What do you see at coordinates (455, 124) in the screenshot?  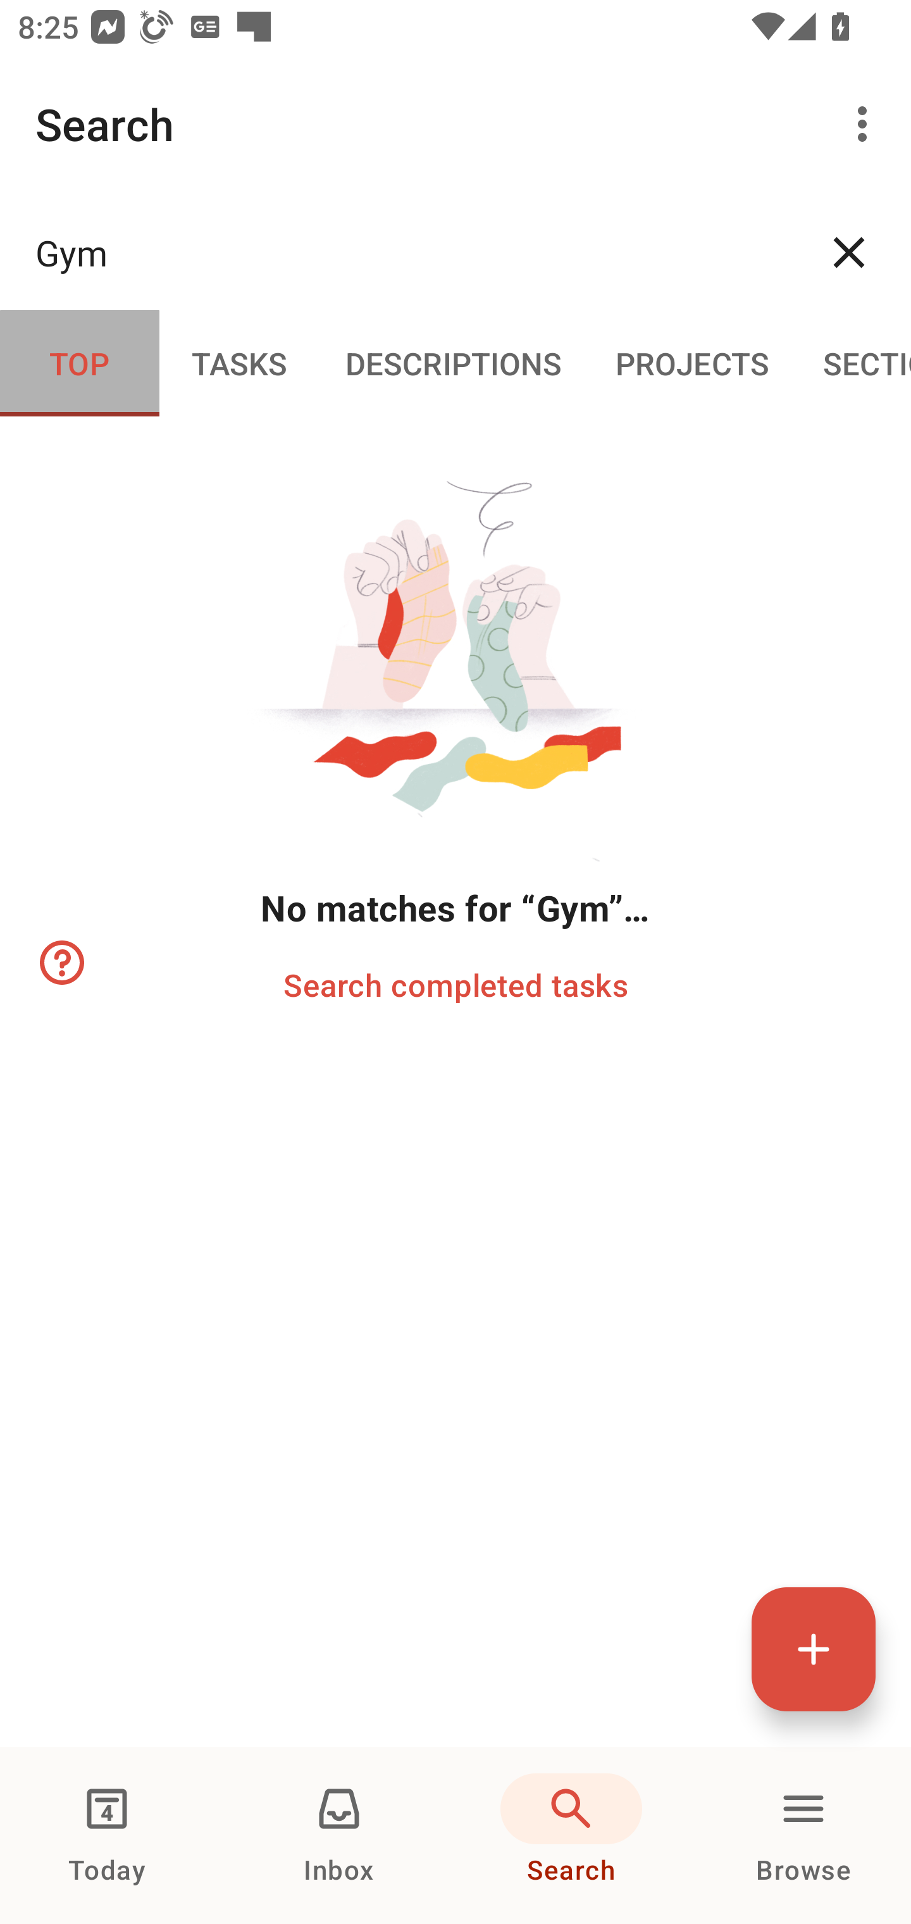 I see `Search More options` at bounding box center [455, 124].